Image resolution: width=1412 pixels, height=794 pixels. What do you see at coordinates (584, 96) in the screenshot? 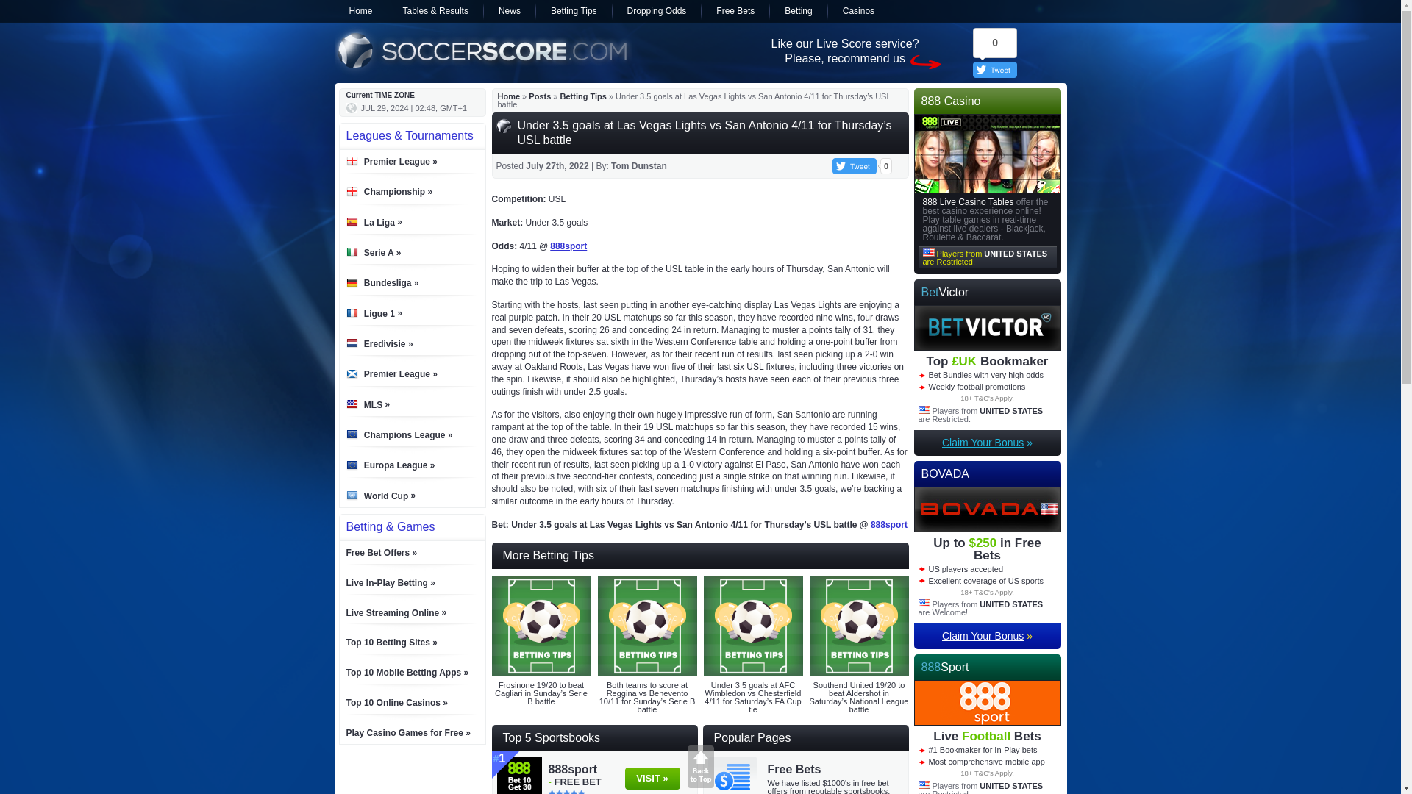
I see `Betting Tips` at bounding box center [584, 96].